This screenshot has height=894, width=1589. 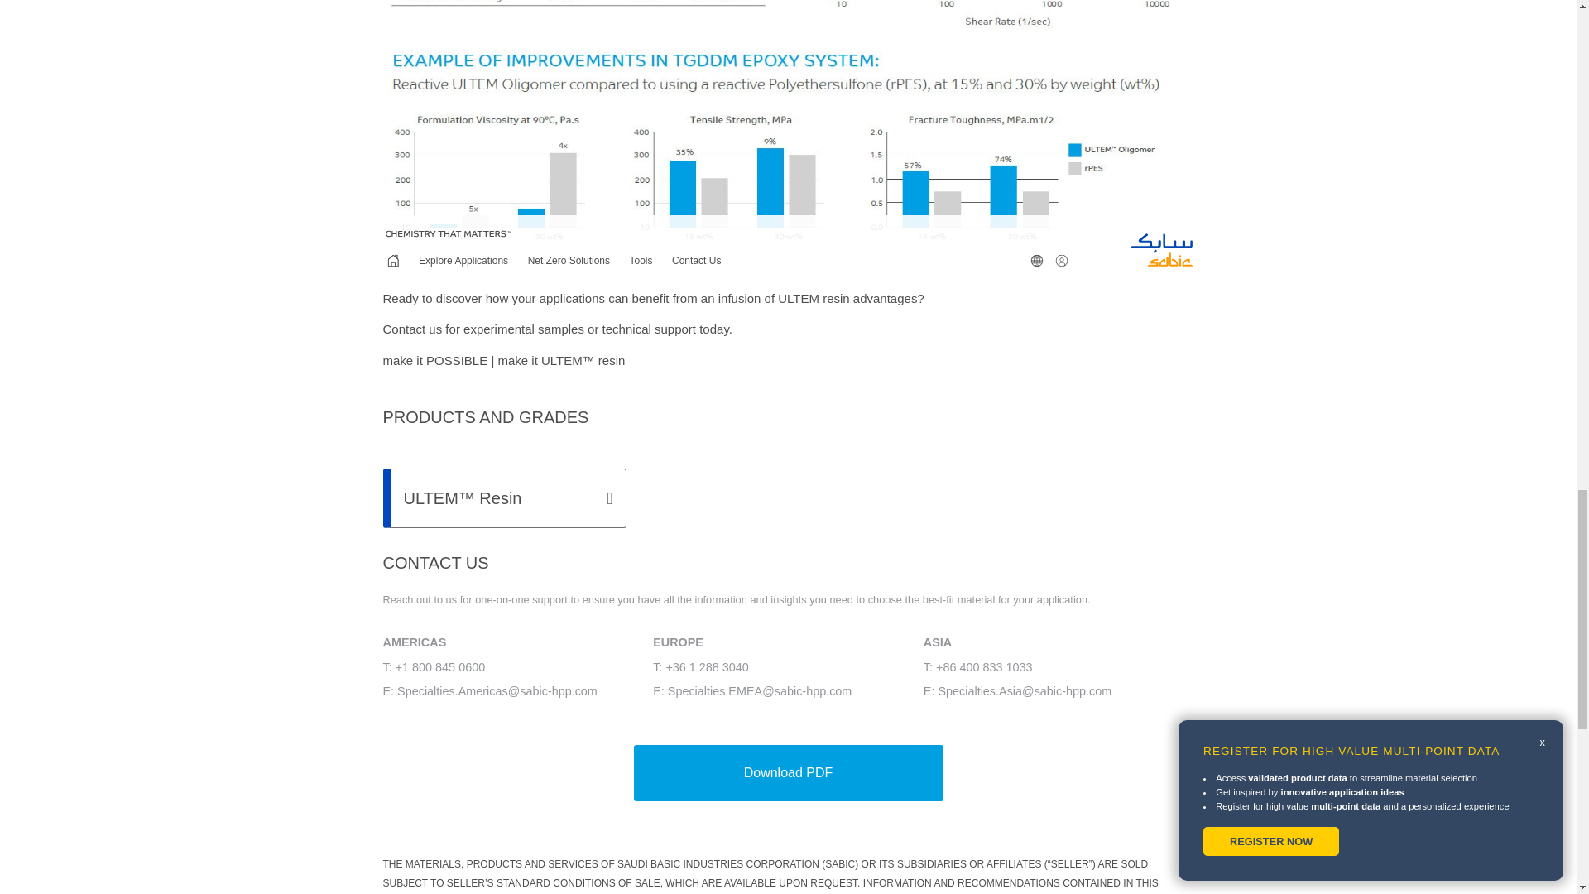 What do you see at coordinates (789, 772) in the screenshot?
I see `Download PDF` at bounding box center [789, 772].